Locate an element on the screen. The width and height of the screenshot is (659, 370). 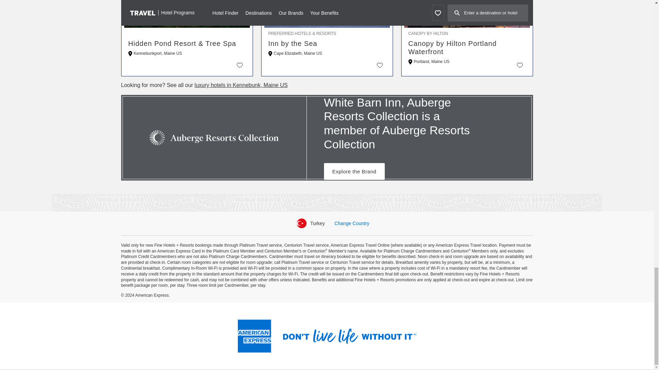
Explore the Brand is located at coordinates (354, 171).